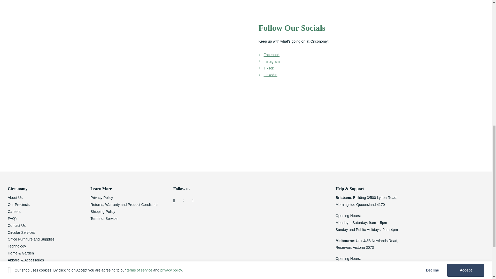  Describe the element at coordinates (124, 205) in the screenshot. I see `Returns, Warranty and Product Conditions` at that location.